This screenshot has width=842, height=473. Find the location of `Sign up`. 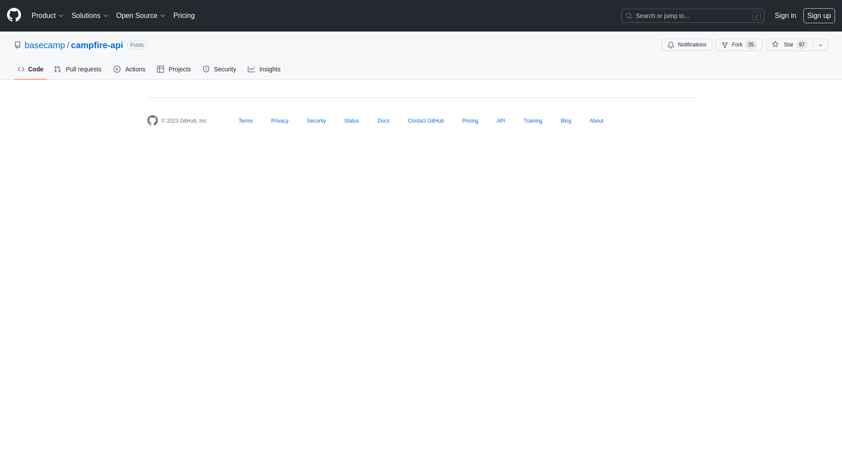

Sign up is located at coordinates (819, 16).